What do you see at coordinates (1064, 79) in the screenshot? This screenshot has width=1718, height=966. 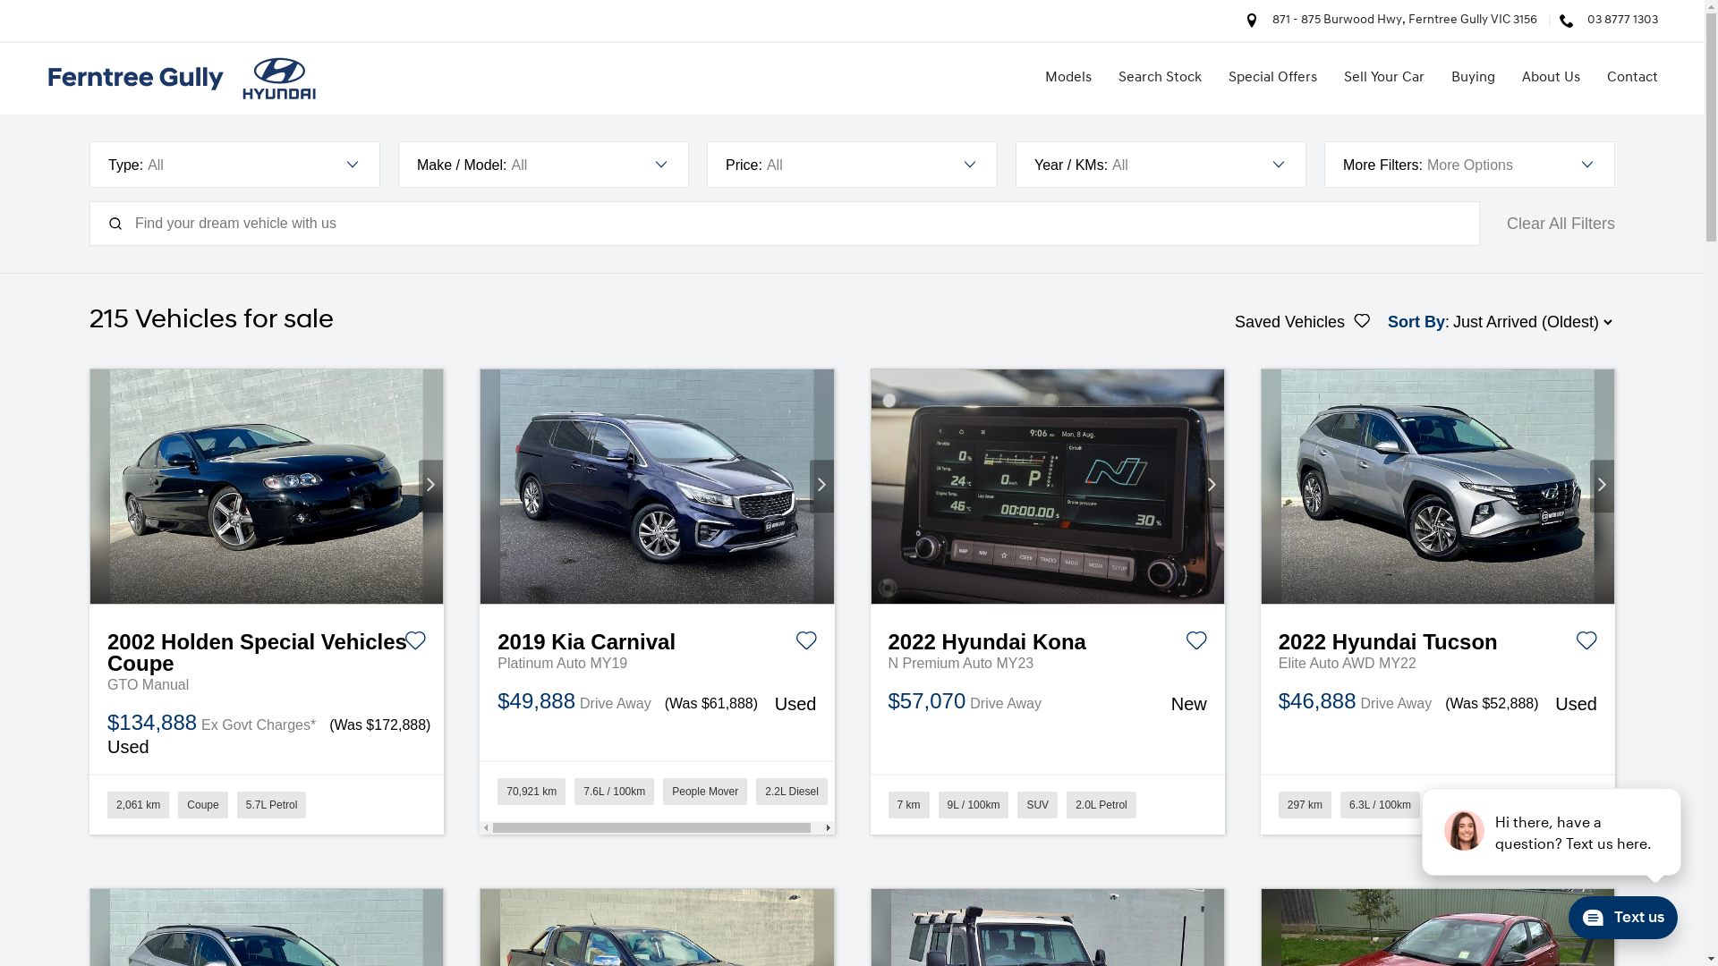 I see `Models` at bounding box center [1064, 79].